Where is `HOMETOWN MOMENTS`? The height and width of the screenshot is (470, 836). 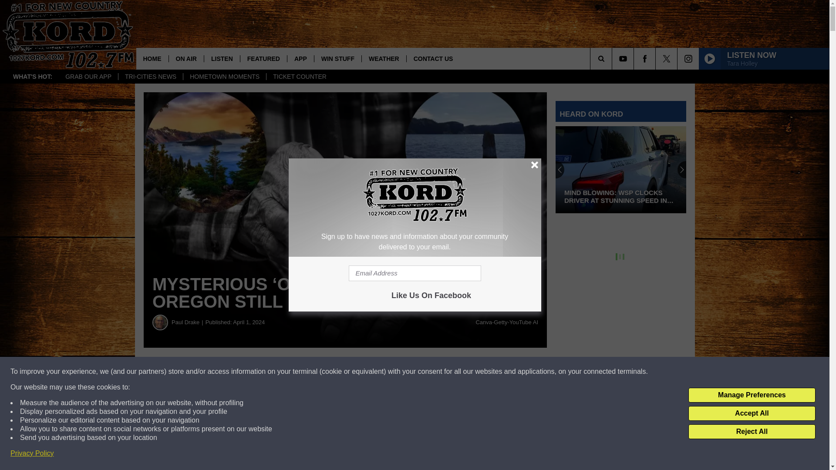
HOMETOWN MOMENTS is located at coordinates (224, 77).